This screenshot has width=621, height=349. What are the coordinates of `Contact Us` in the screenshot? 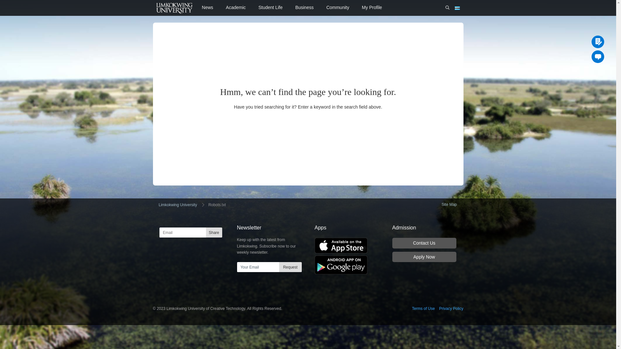 It's located at (424, 243).